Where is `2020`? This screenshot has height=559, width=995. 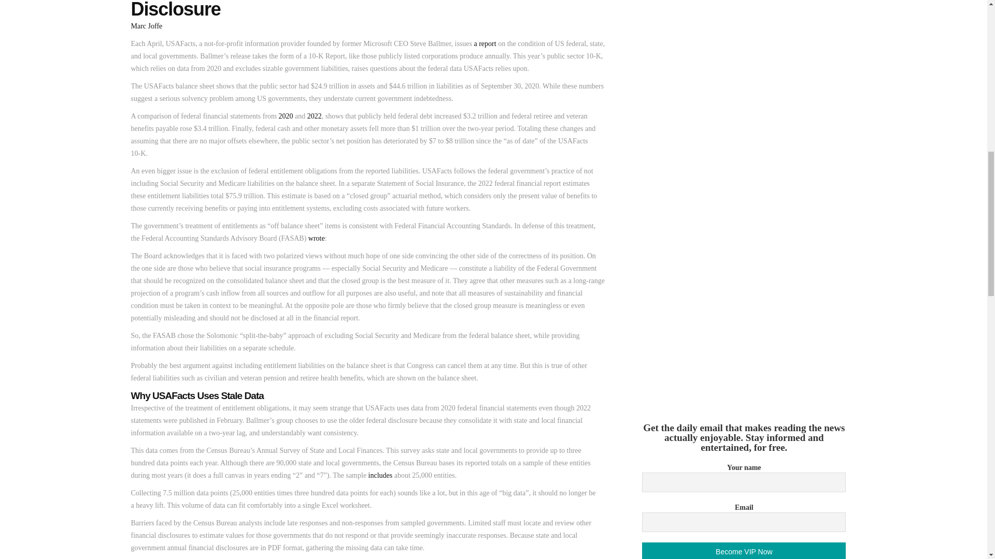 2020 is located at coordinates (285, 116).